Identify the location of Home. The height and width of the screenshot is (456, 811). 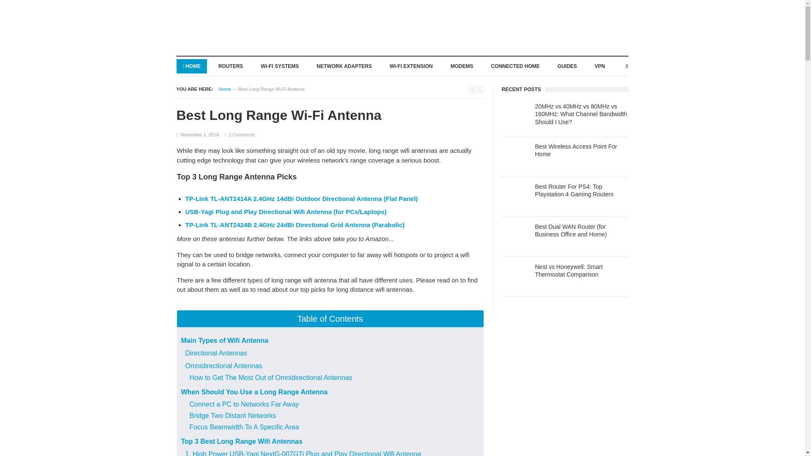
(225, 89).